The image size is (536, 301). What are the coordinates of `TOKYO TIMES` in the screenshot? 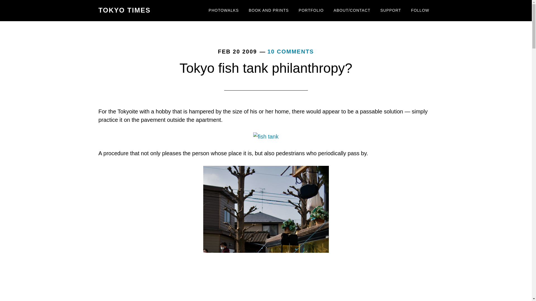 It's located at (124, 10).